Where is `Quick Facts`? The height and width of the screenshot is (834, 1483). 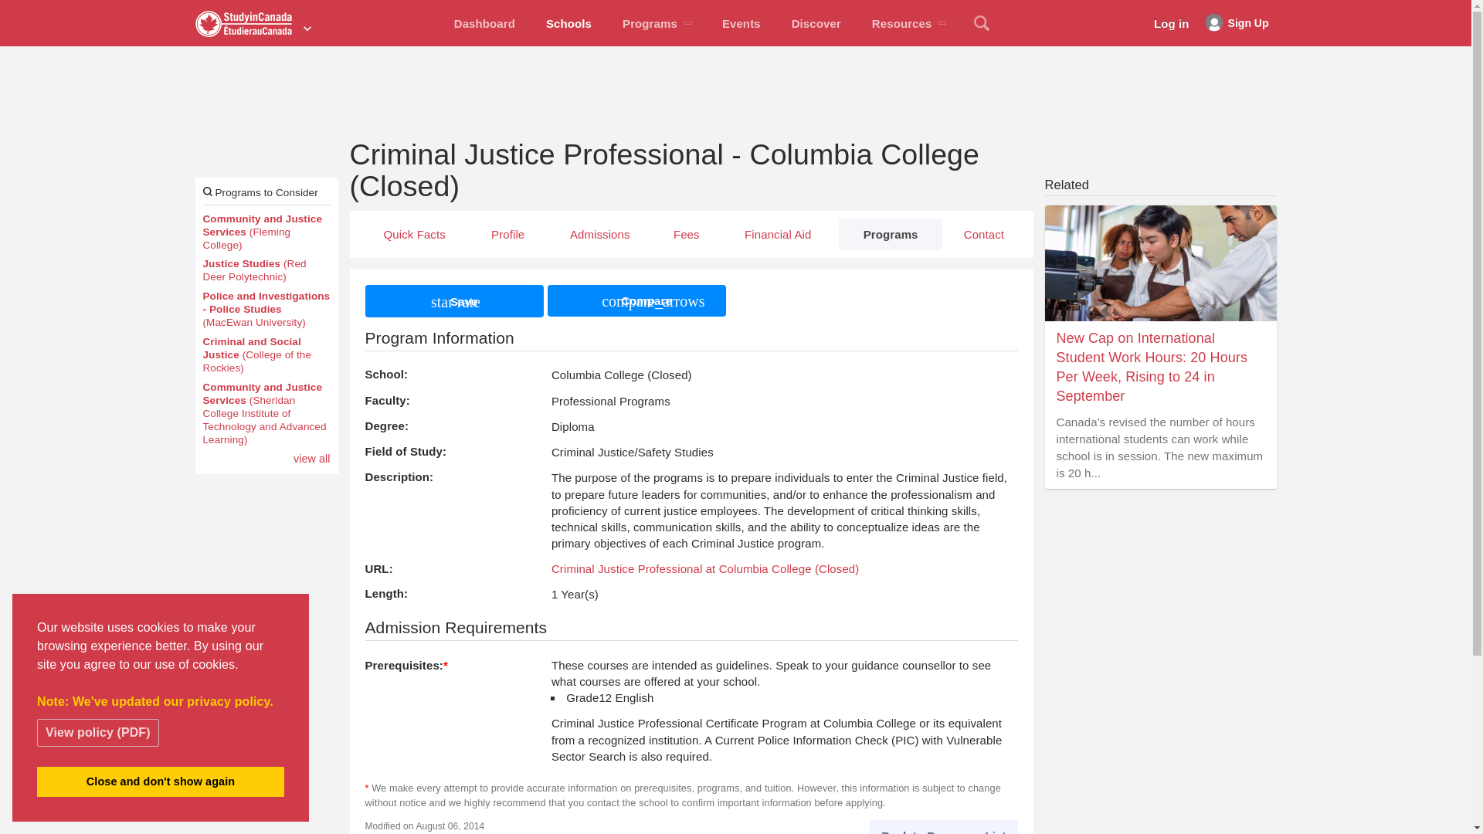 Quick Facts is located at coordinates (414, 233).